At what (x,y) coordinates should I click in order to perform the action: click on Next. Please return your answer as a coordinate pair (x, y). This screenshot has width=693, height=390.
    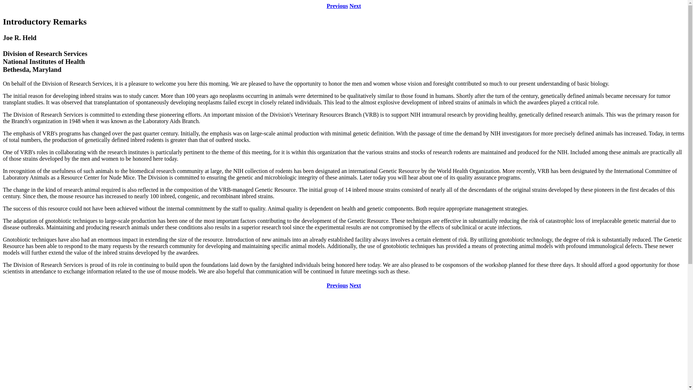
    Looking at the image, I should click on (355, 285).